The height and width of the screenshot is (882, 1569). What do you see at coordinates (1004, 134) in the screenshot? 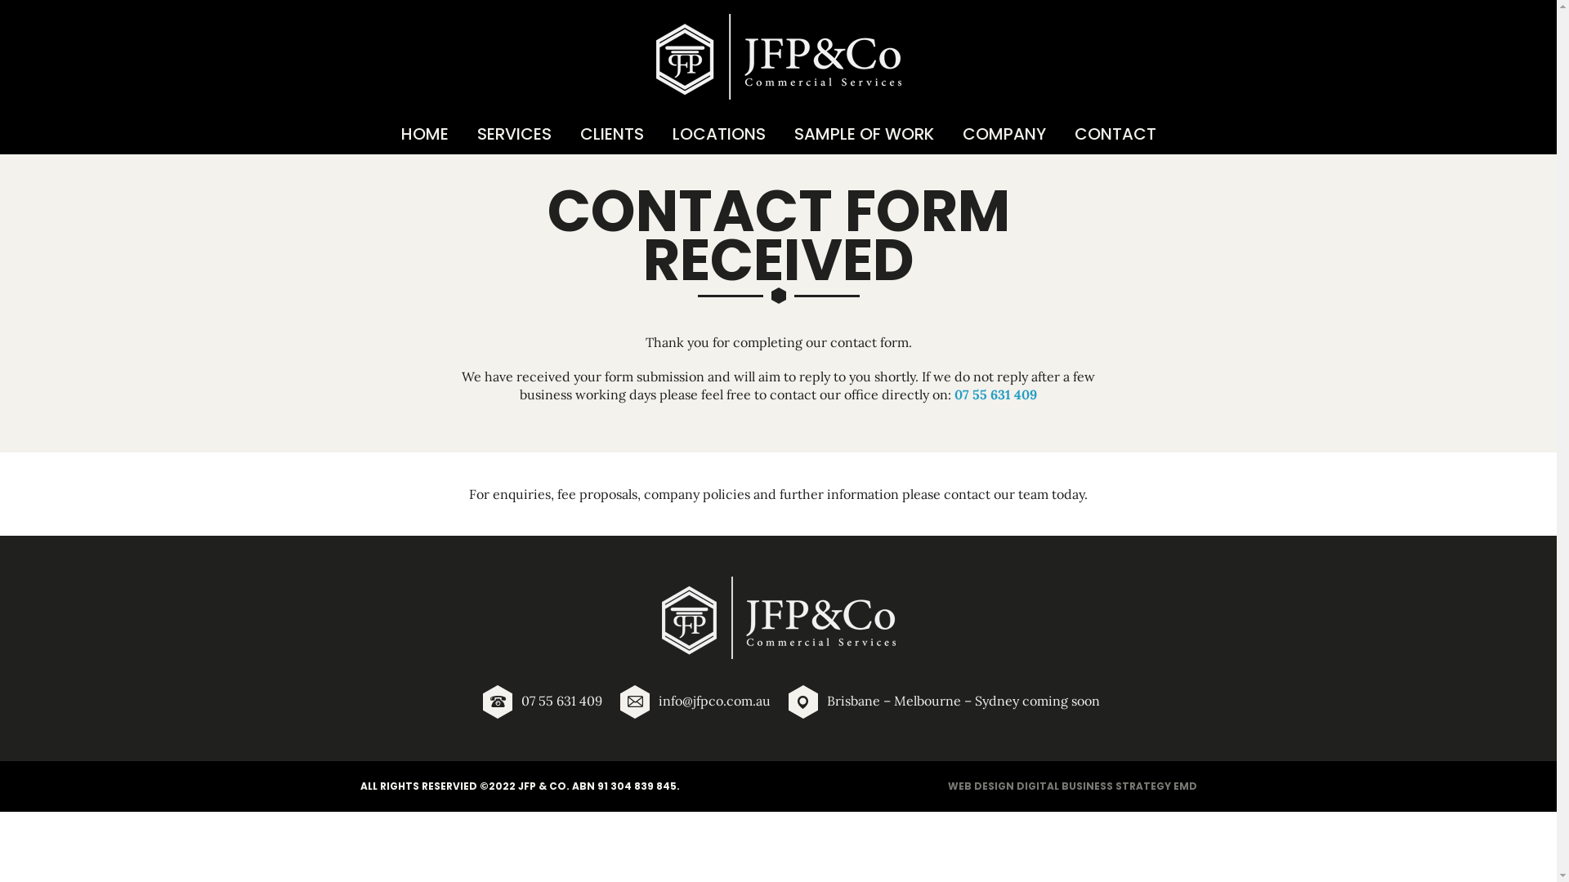
I see `COMPANY` at bounding box center [1004, 134].